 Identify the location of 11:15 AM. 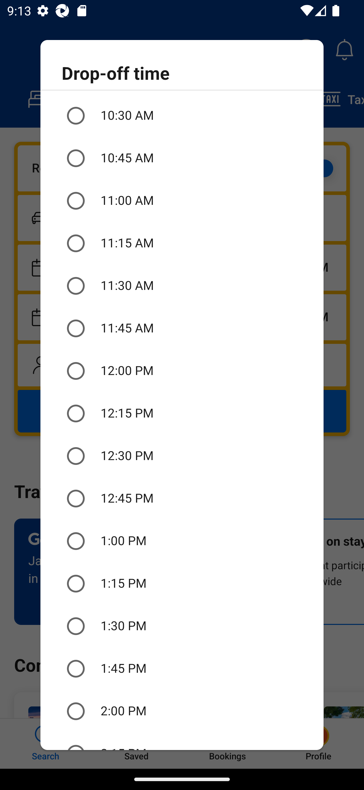
(182, 243).